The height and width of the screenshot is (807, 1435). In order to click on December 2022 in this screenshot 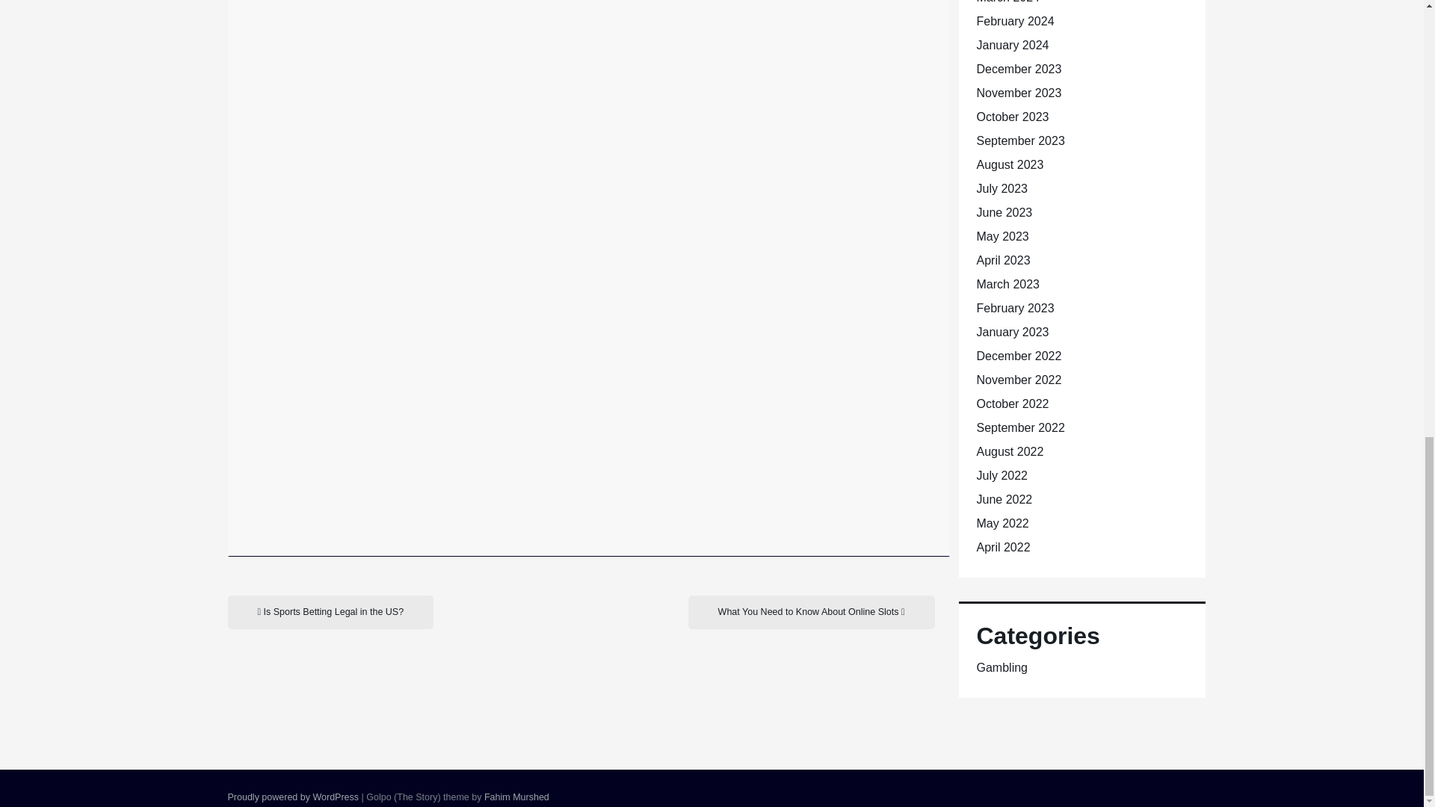, I will do `click(1018, 356)`.